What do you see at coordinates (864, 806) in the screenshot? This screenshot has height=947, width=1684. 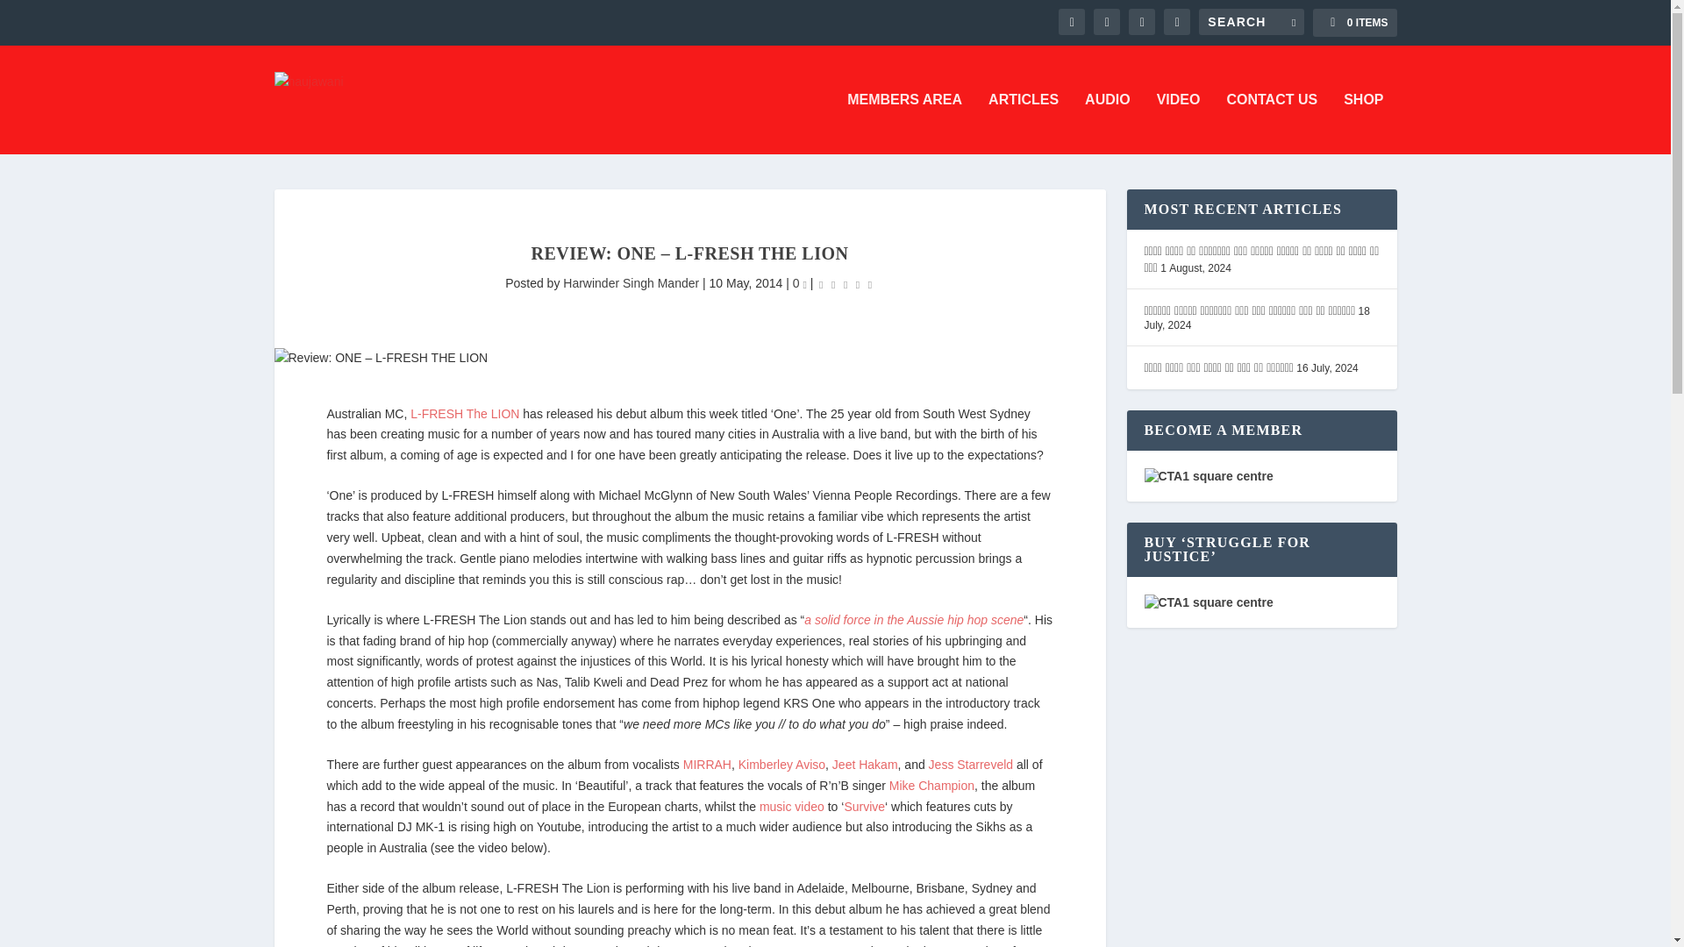 I see `Survive` at bounding box center [864, 806].